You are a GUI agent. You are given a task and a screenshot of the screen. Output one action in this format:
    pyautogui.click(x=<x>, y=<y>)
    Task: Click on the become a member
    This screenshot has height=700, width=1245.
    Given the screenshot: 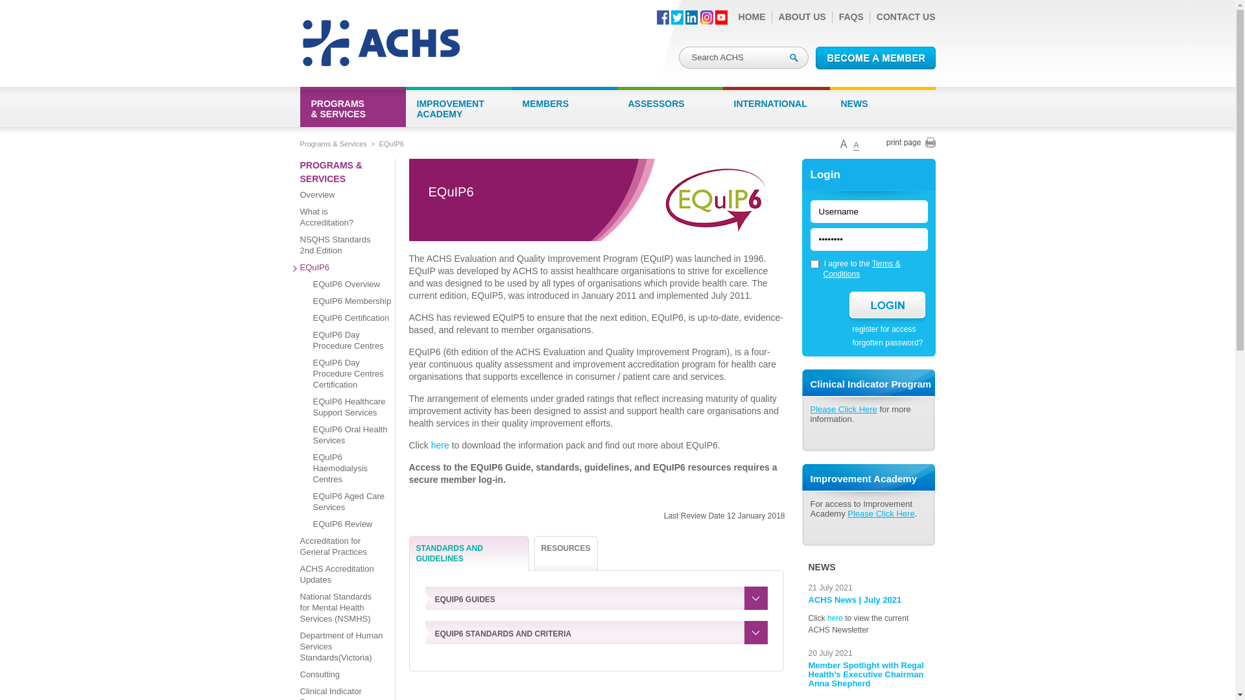 What is the action you would take?
    pyautogui.click(x=875, y=58)
    